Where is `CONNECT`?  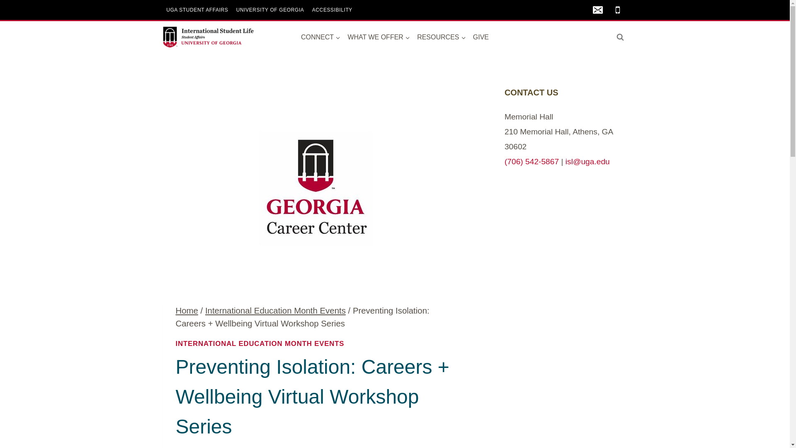
CONNECT is located at coordinates (320, 37).